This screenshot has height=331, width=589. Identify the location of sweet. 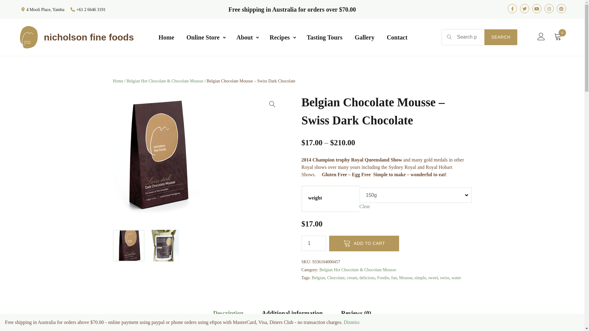
(433, 278).